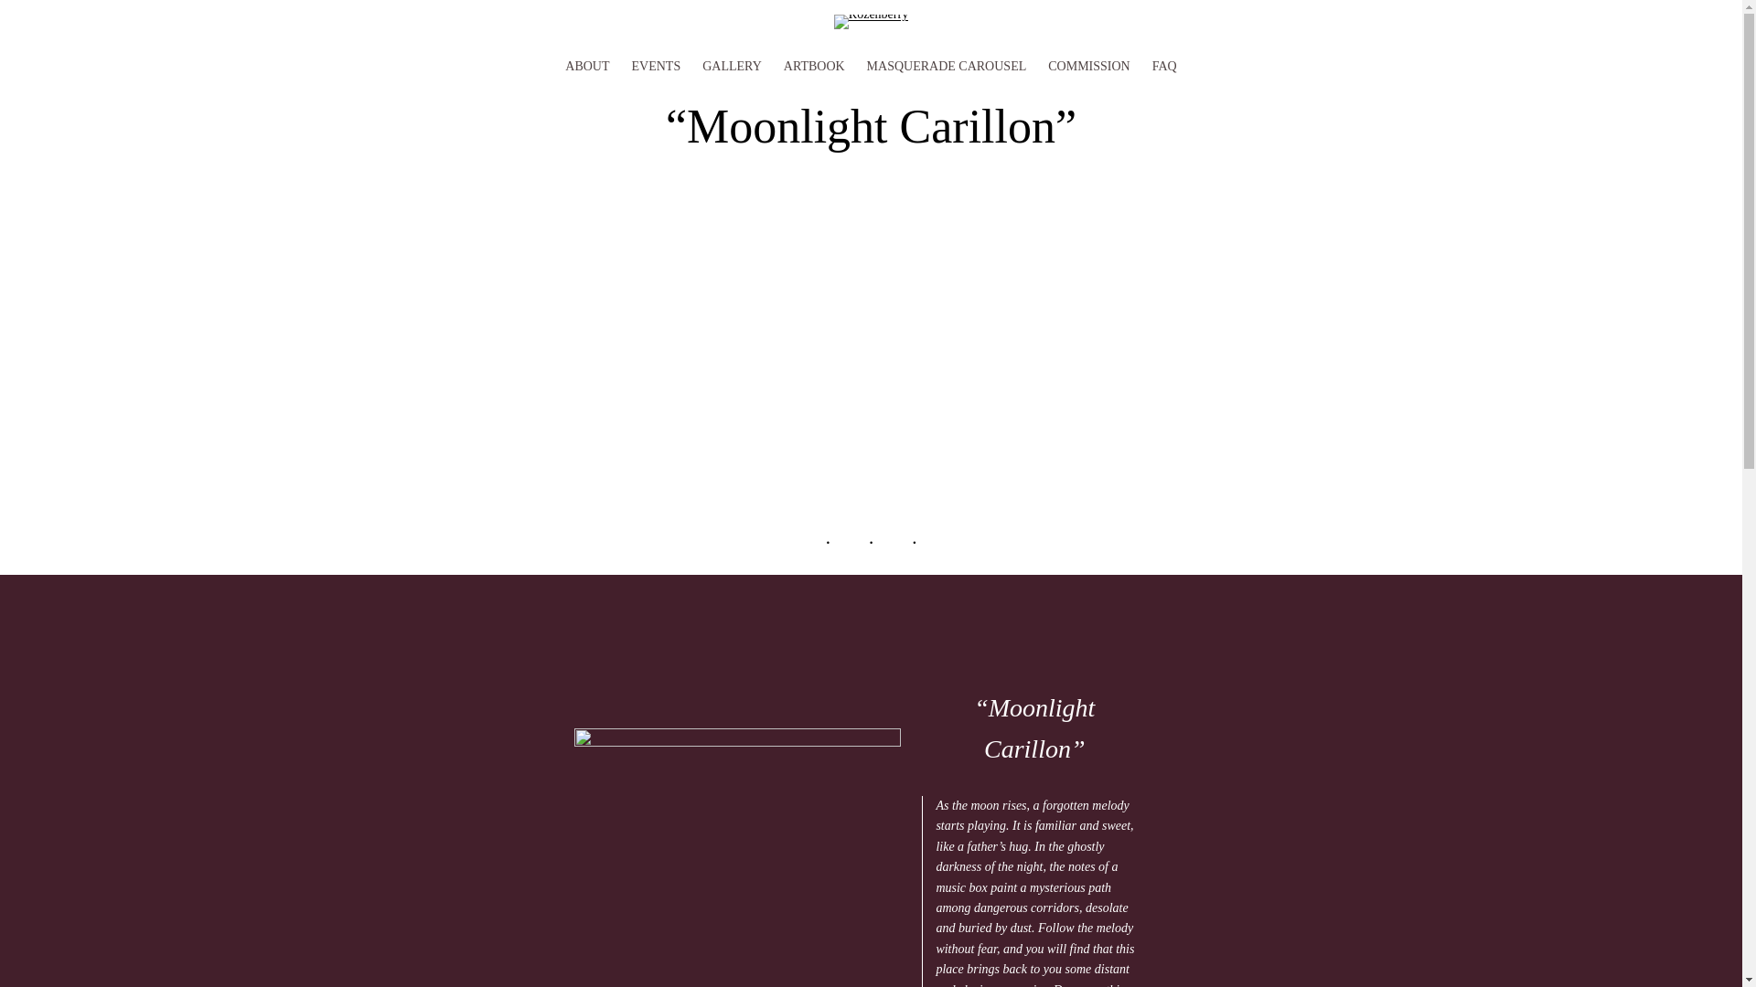  I want to click on GALLERY, so click(732, 66).